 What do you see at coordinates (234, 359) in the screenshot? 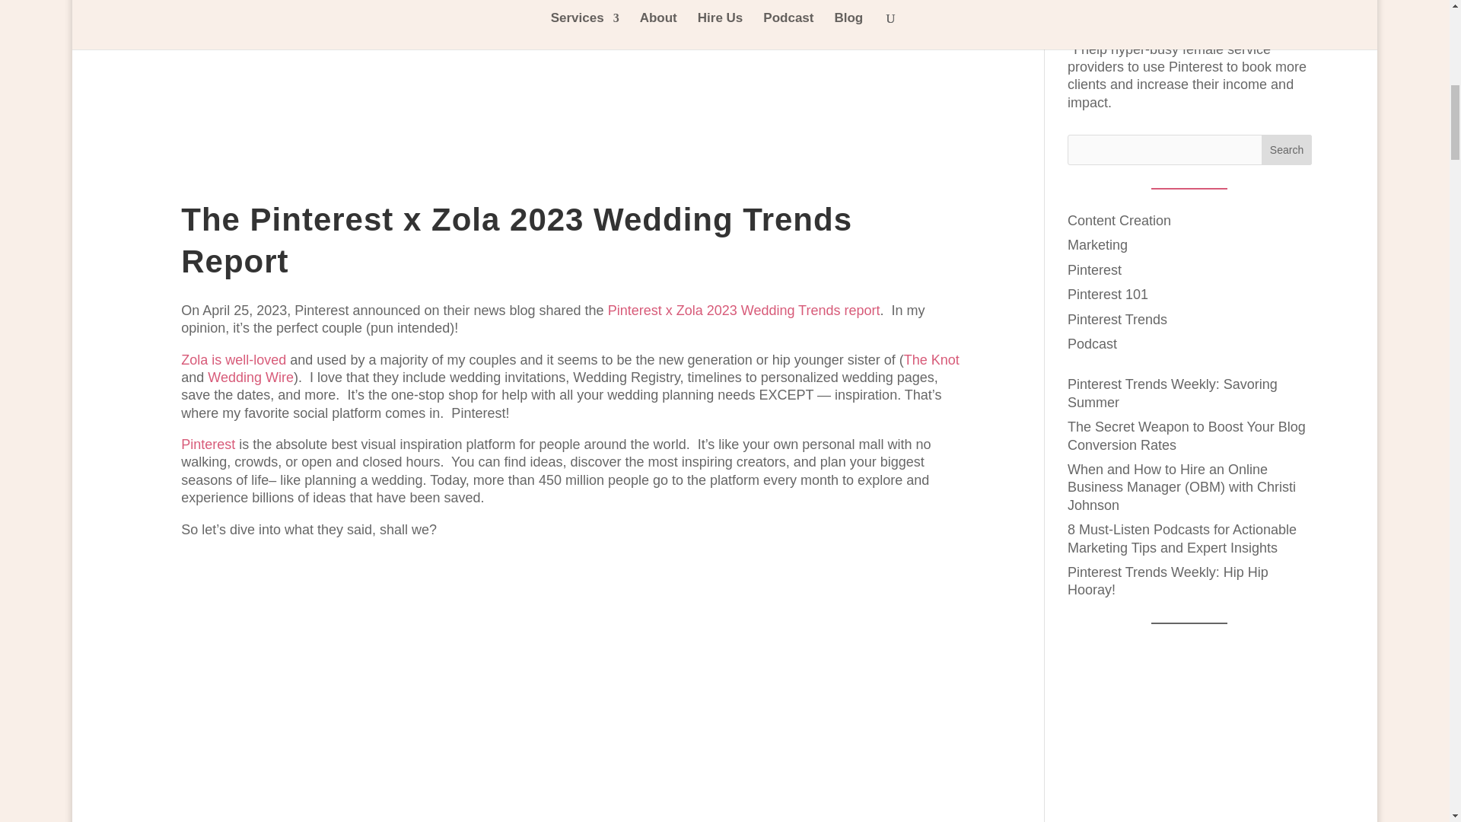
I see `Zola is well-loved` at bounding box center [234, 359].